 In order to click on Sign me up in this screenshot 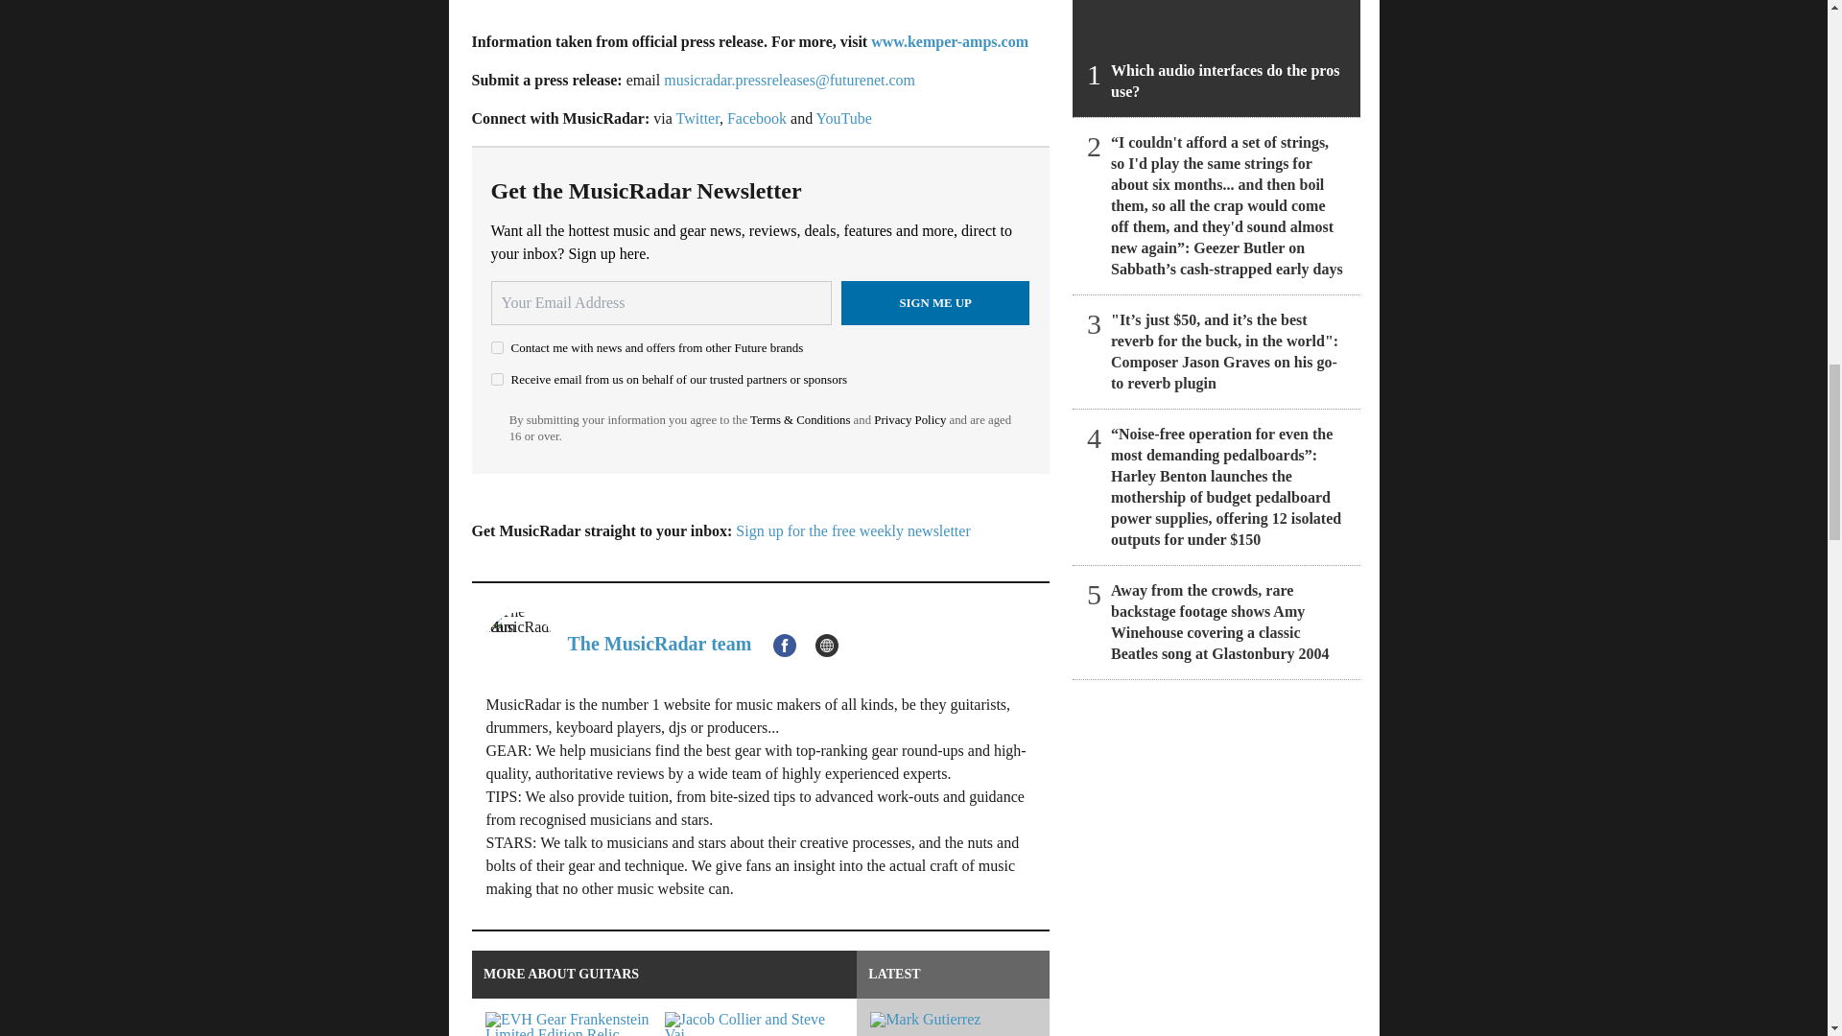, I will do `click(935, 303)`.